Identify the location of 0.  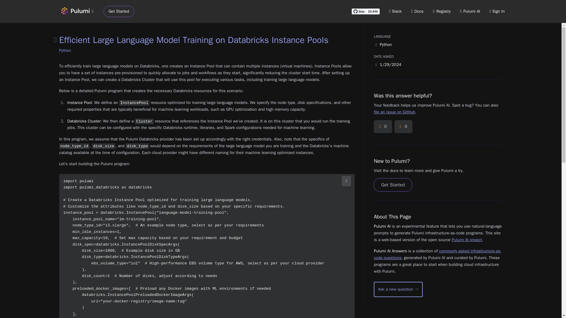
(383, 127).